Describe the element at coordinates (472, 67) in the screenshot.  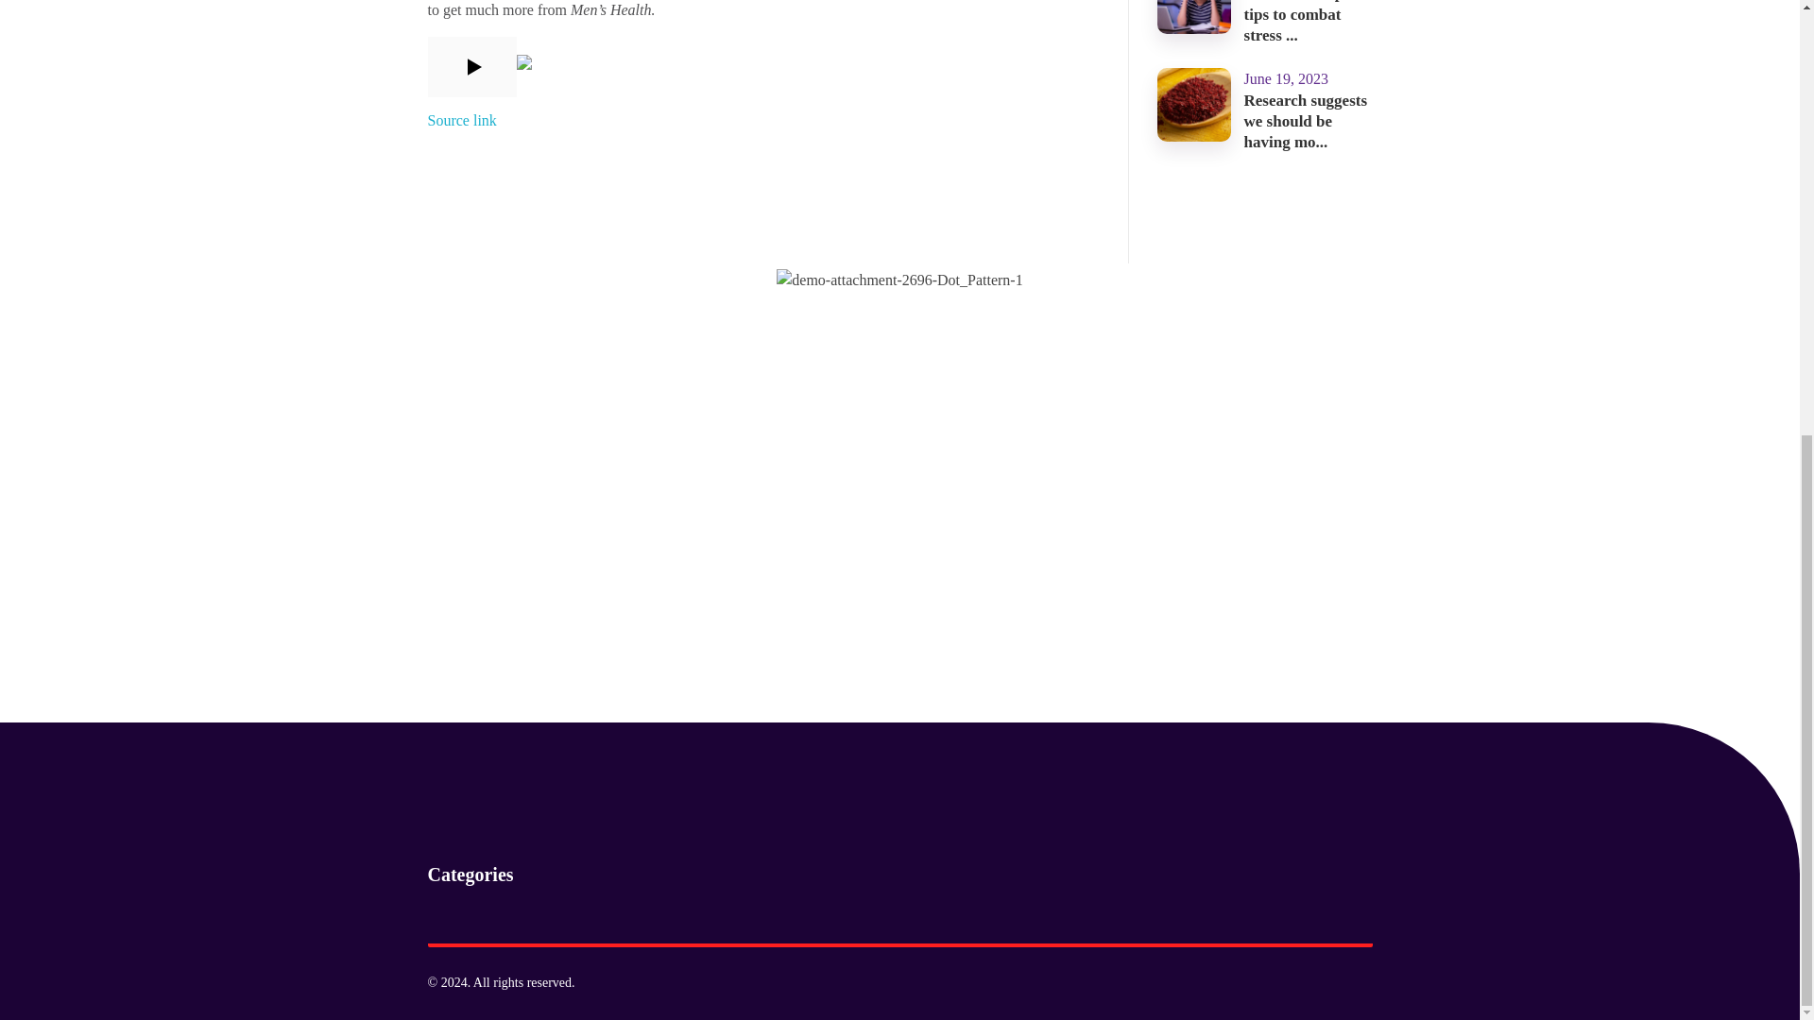
I see `play iconThe triangle icon that indicates to play` at that location.